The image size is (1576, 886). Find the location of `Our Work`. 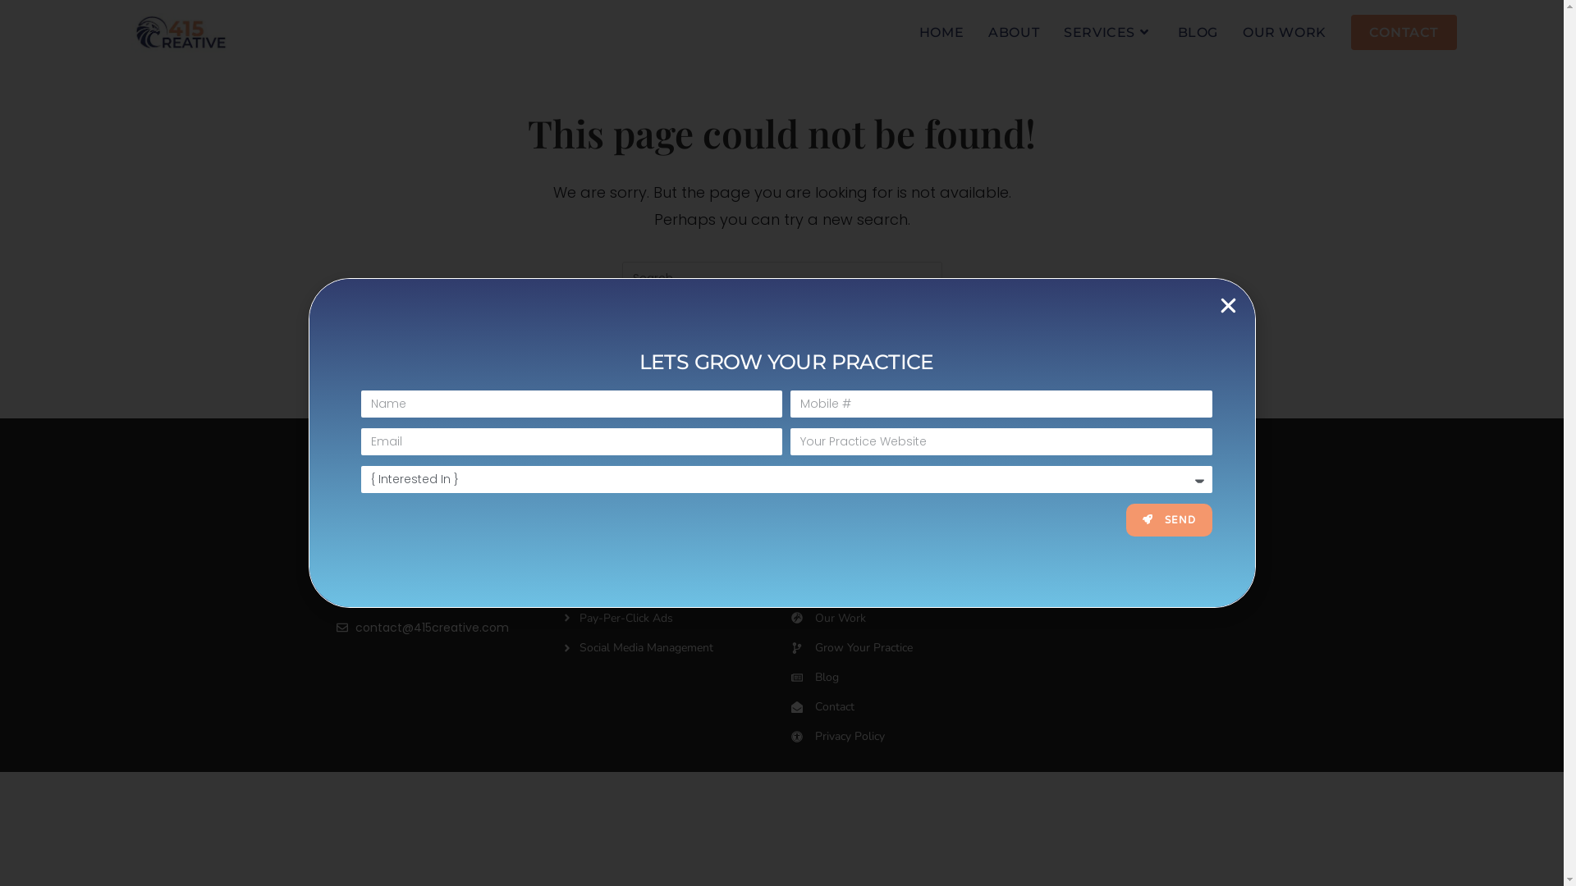

Our Work is located at coordinates (905, 619).